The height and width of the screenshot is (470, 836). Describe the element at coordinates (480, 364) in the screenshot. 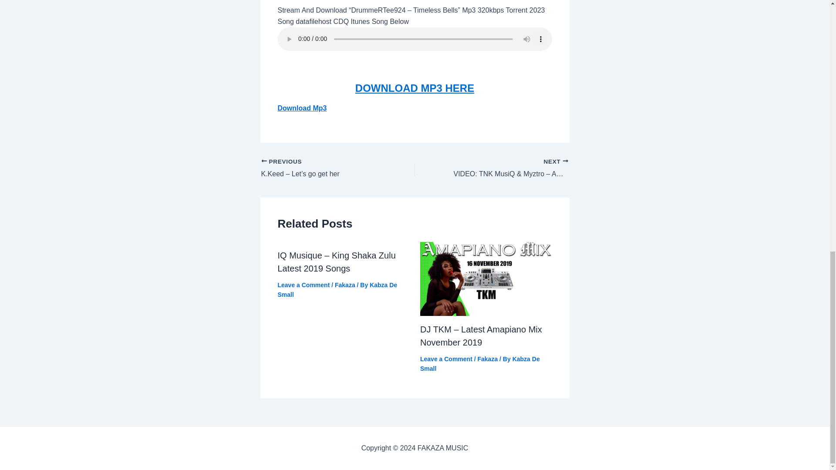

I see `Kabza De Small` at that location.